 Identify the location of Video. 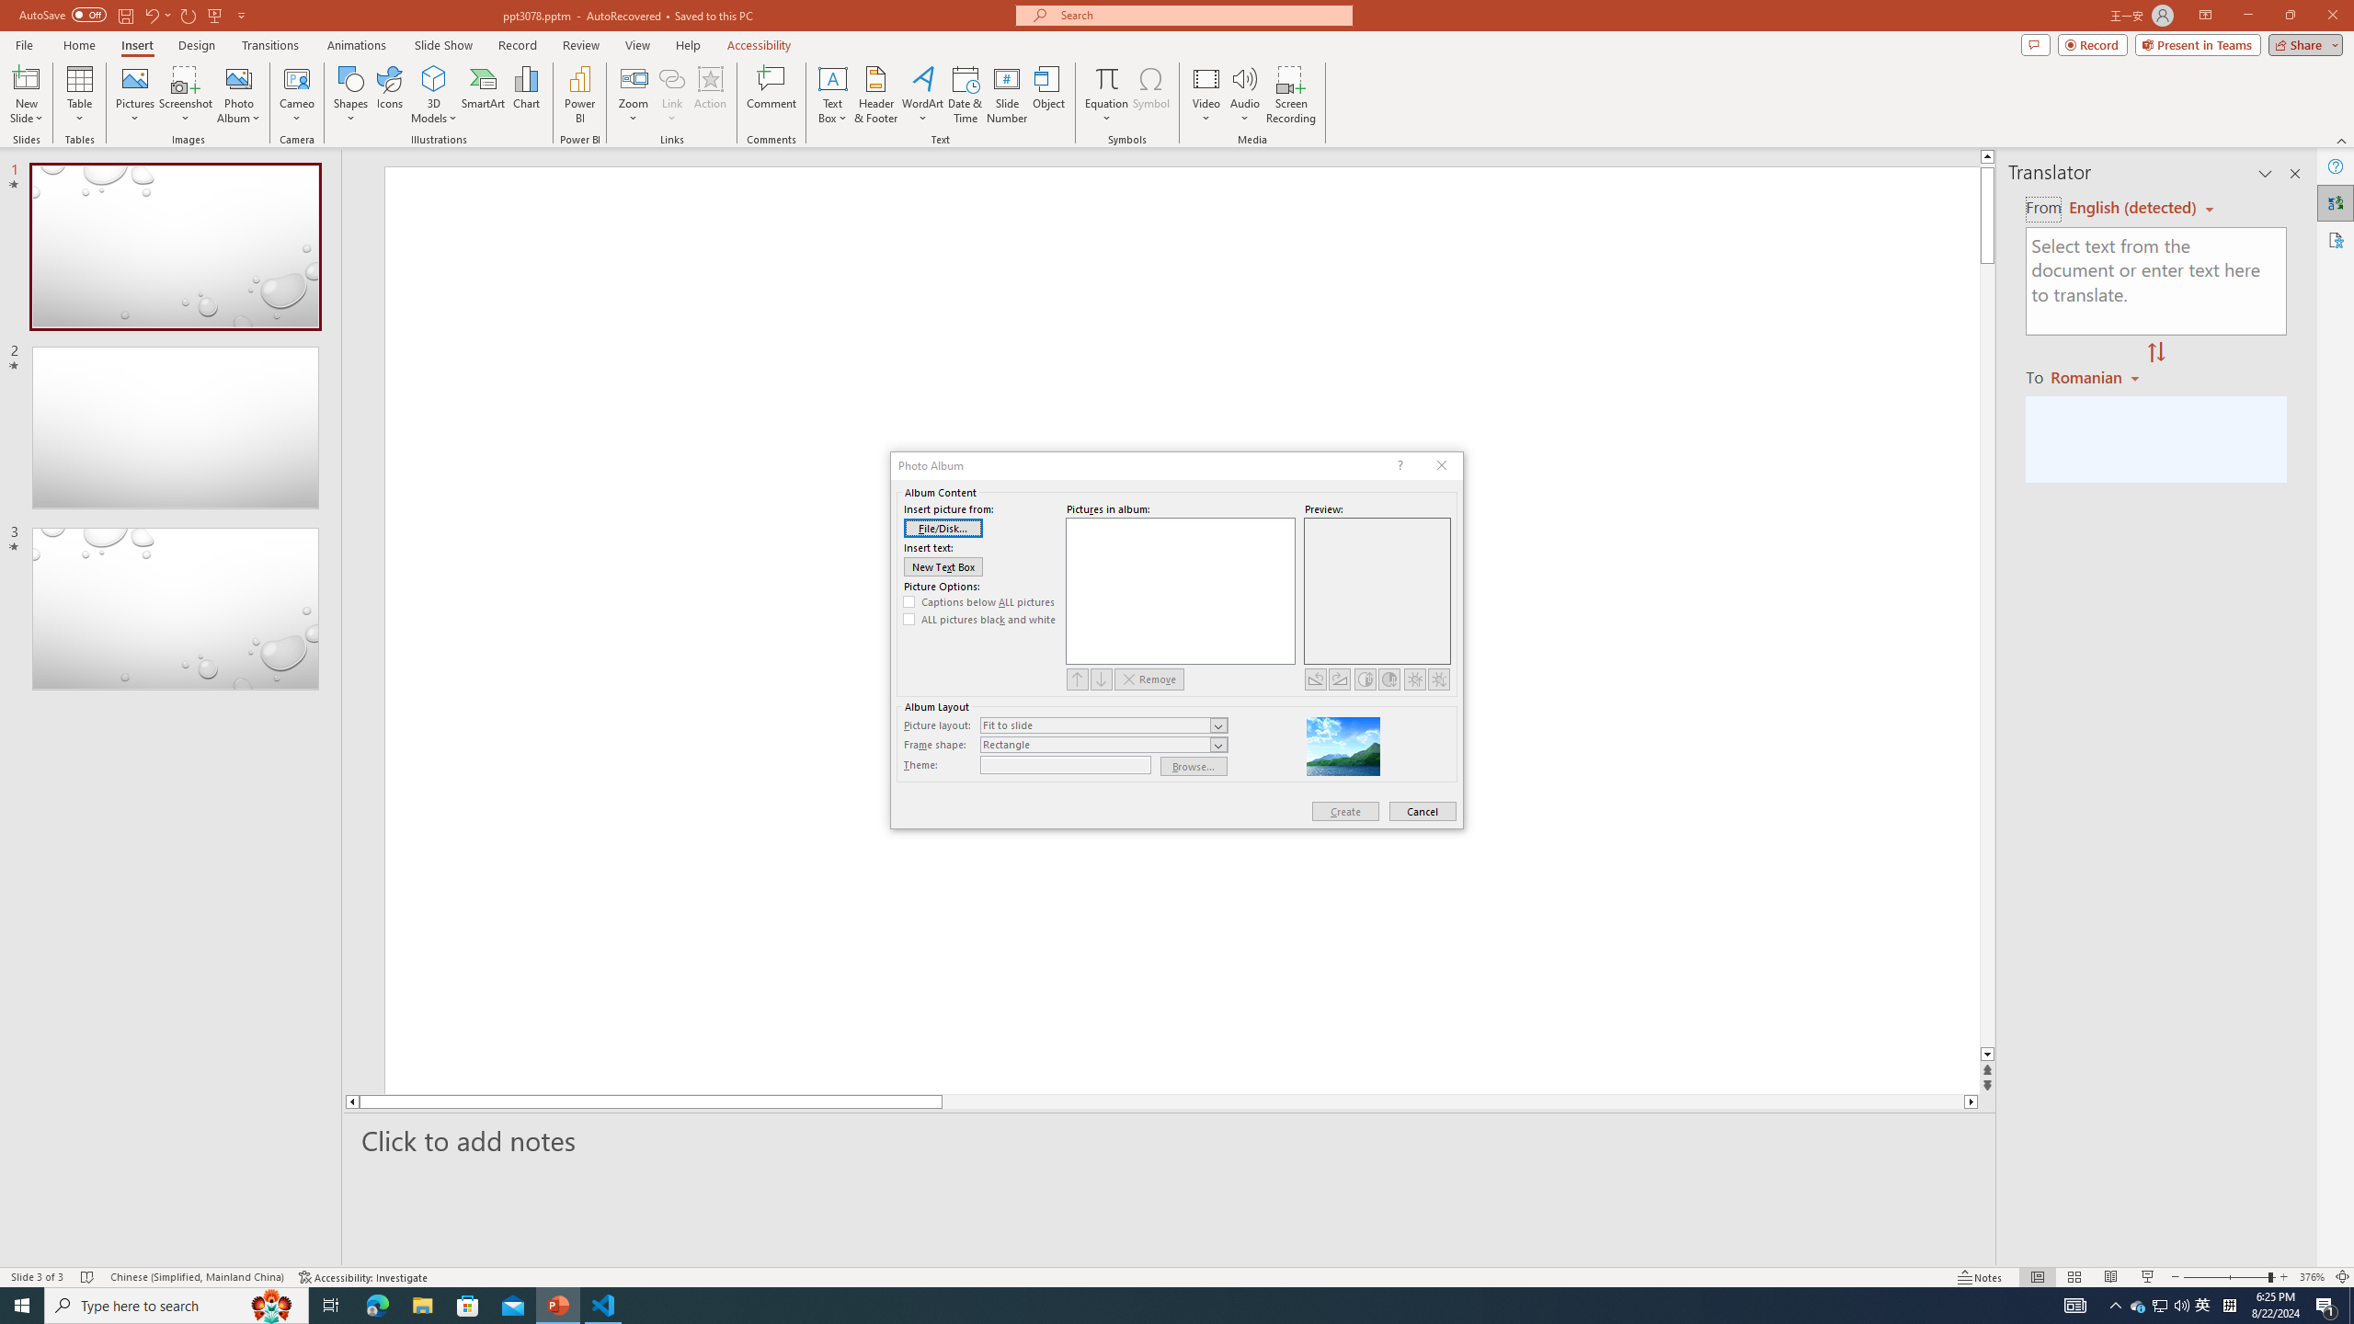
(1206, 95).